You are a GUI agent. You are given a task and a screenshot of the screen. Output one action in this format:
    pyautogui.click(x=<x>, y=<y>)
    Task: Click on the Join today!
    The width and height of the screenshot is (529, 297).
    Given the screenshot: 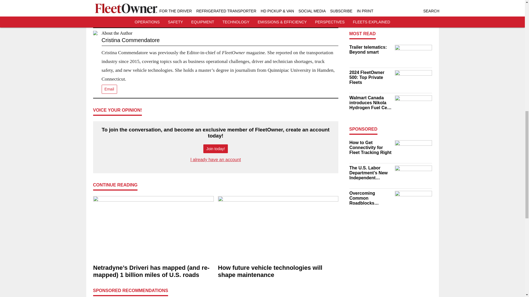 What is the action you would take?
    pyautogui.click(x=215, y=149)
    